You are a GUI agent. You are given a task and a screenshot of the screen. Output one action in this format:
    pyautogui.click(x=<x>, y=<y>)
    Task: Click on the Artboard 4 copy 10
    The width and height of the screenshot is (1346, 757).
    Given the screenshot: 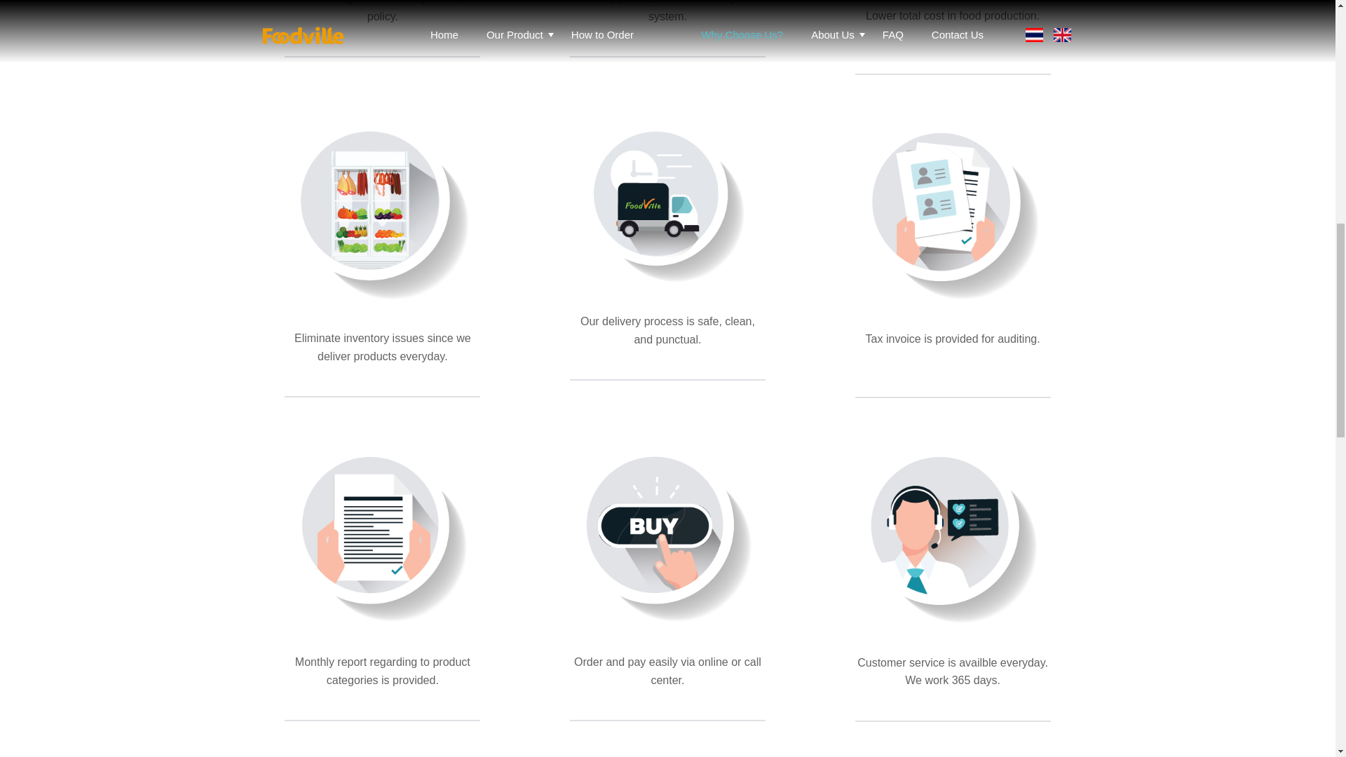 What is the action you would take?
    pyautogui.click(x=953, y=207)
    